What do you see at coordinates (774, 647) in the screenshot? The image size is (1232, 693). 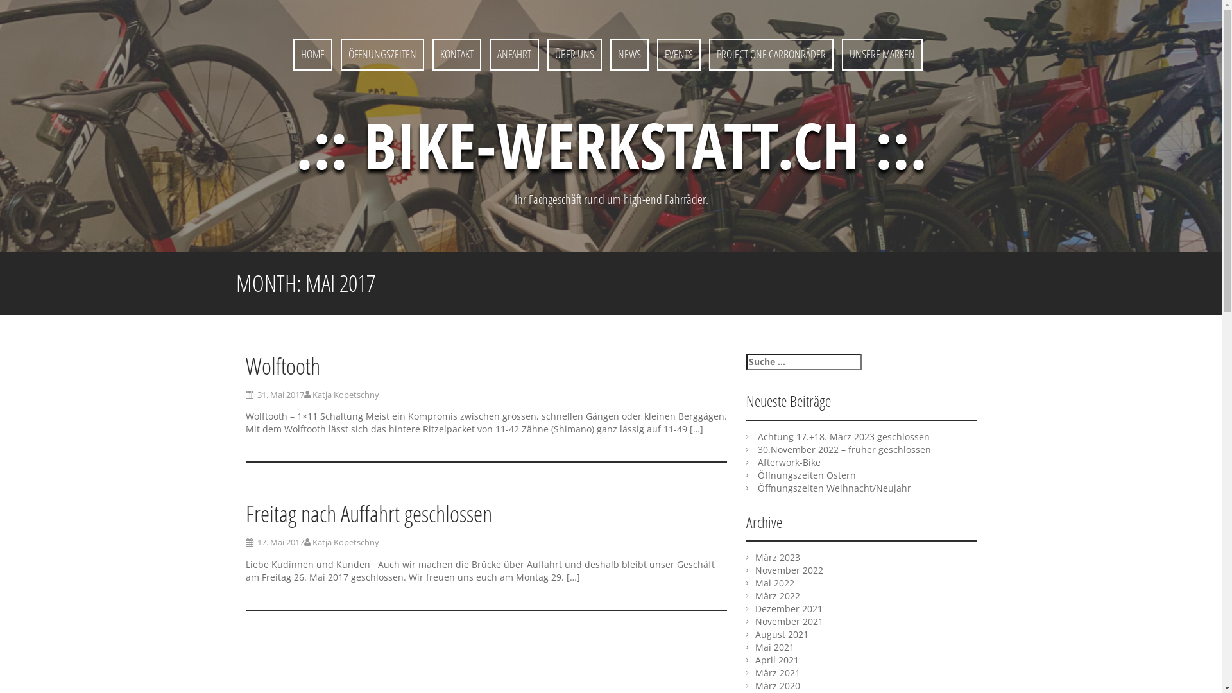 I see `Mai 2021` at bounding box center [774, 647].